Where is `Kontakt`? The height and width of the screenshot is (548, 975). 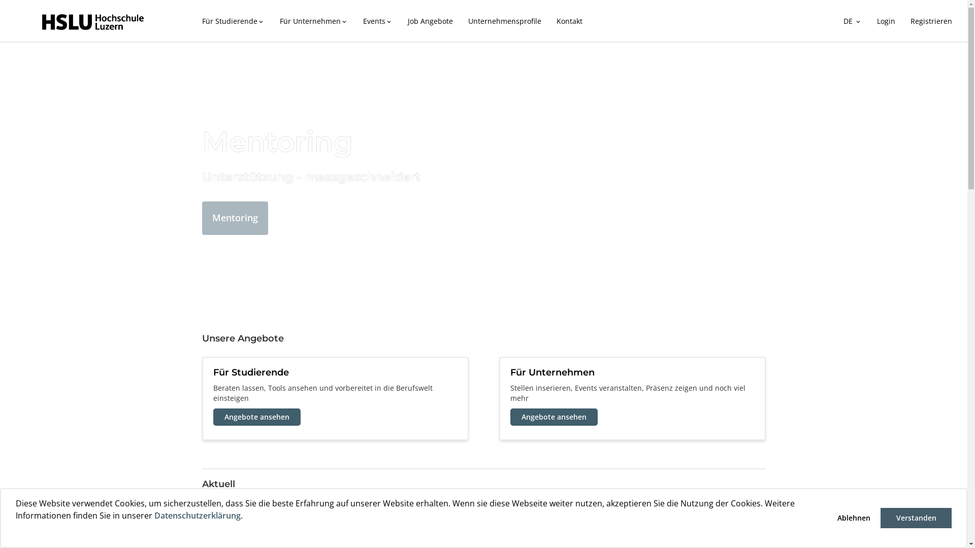
Kontakt is located at coordinates (569, 21).